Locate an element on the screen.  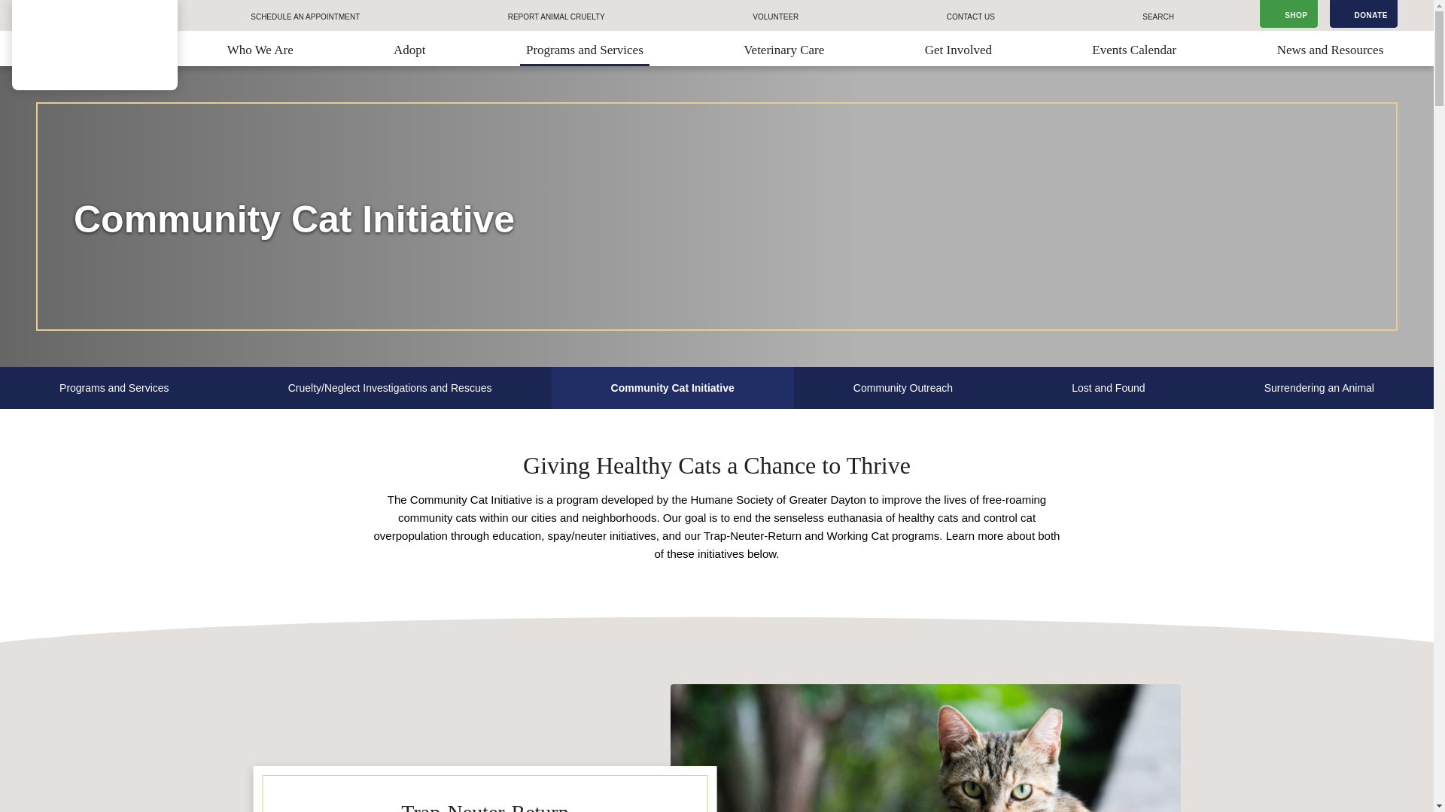
SHOP is located at coordinates (1288, 14).